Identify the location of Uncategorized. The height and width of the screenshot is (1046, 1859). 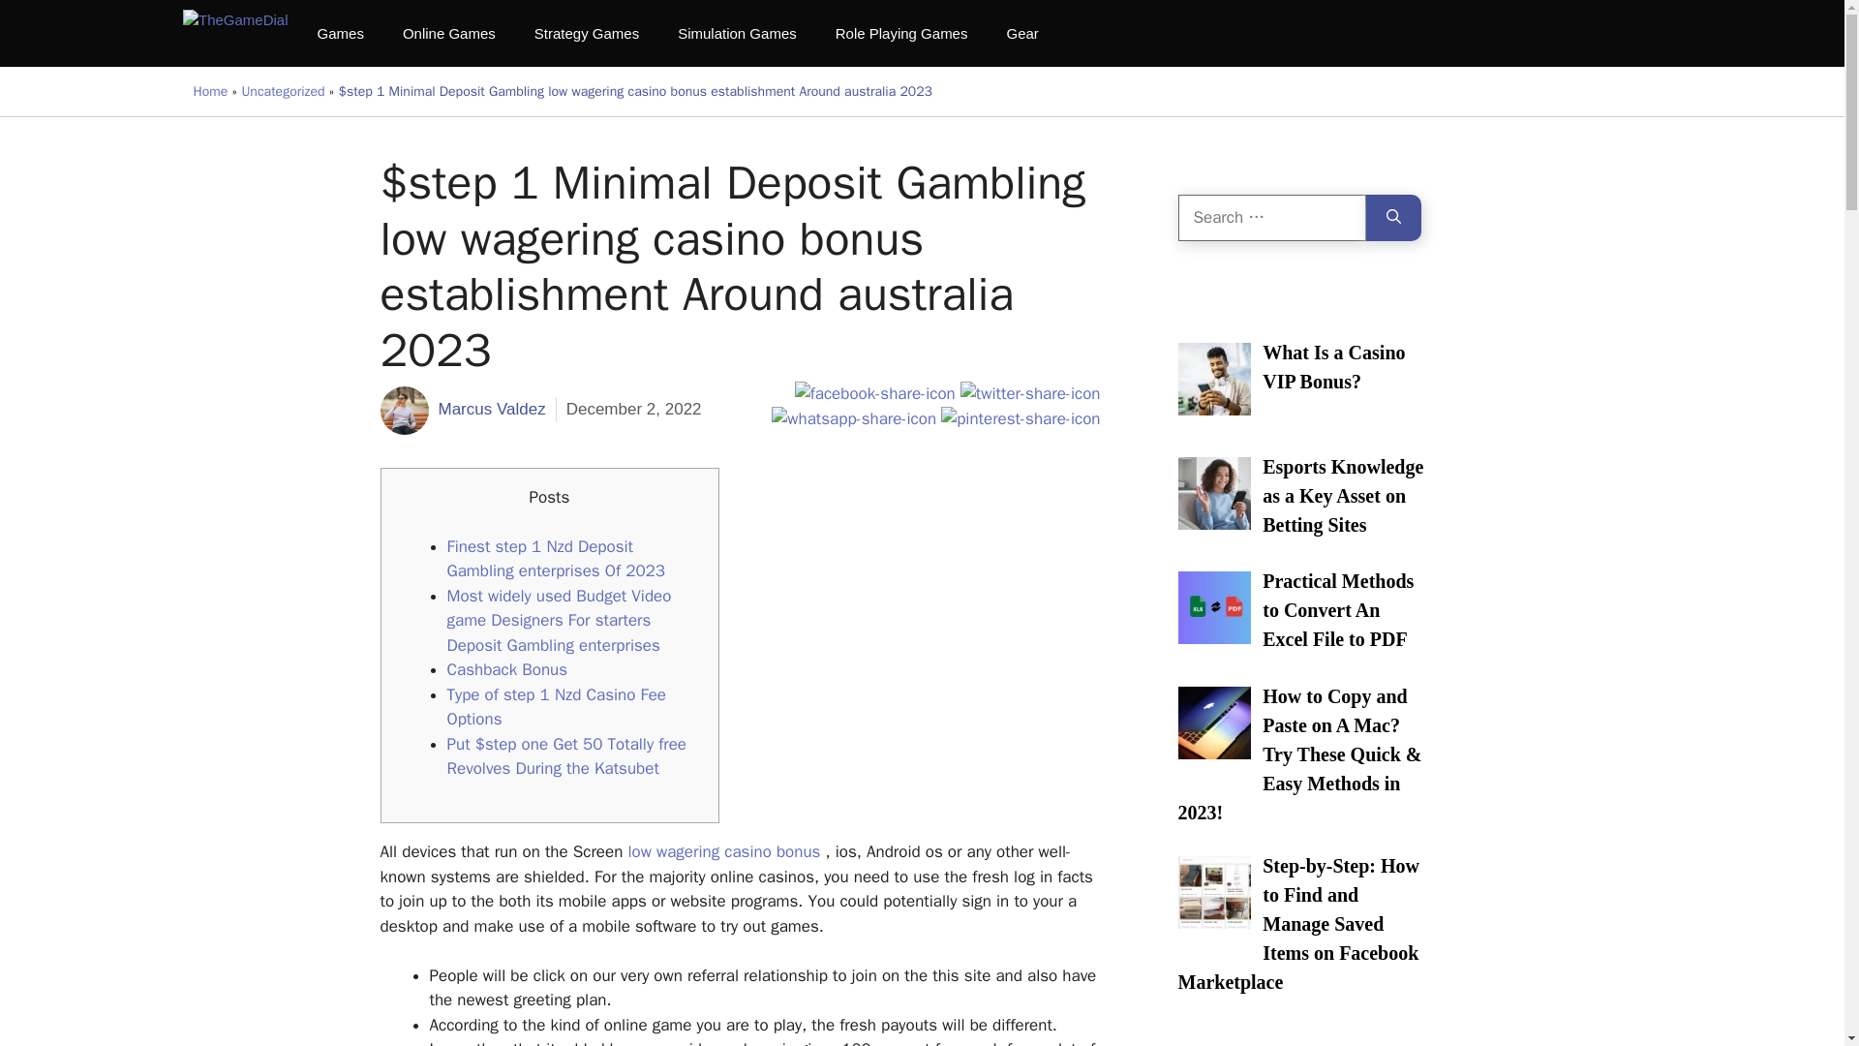
(283, 91).